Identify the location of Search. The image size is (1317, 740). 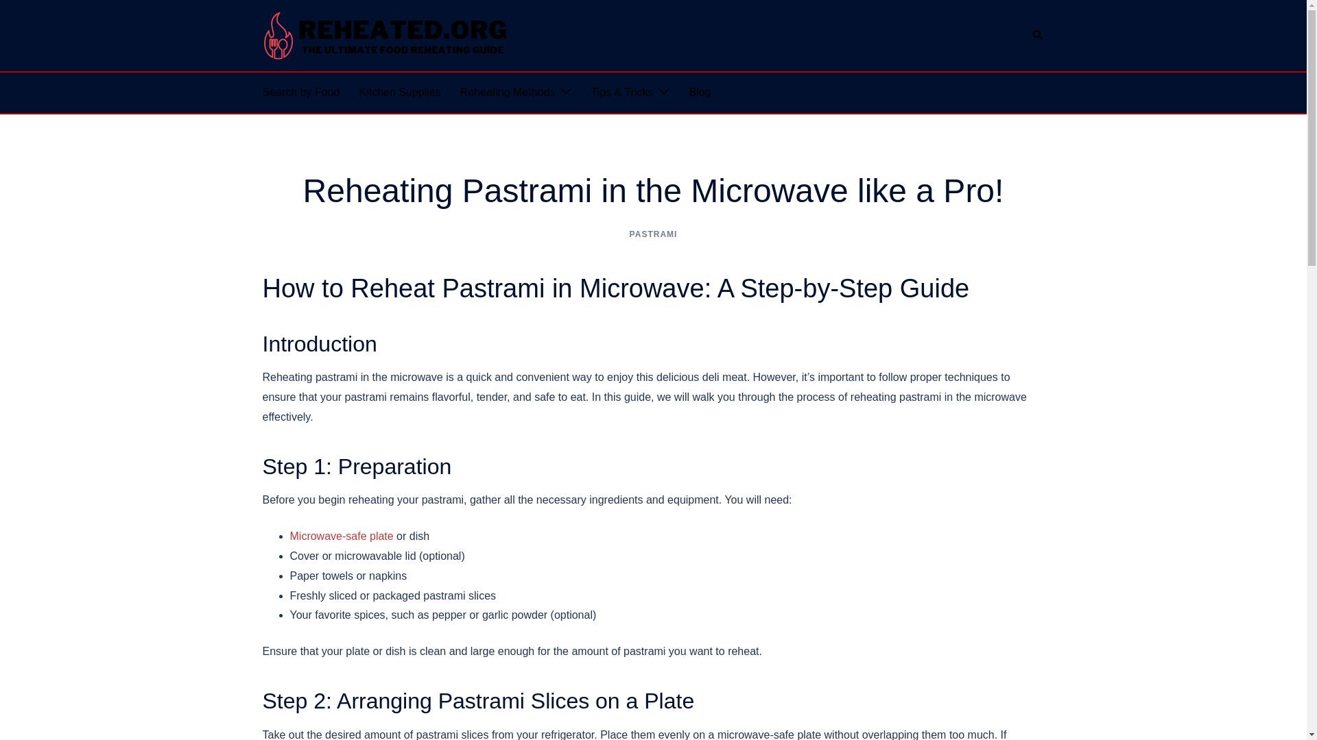
(1039, 36).